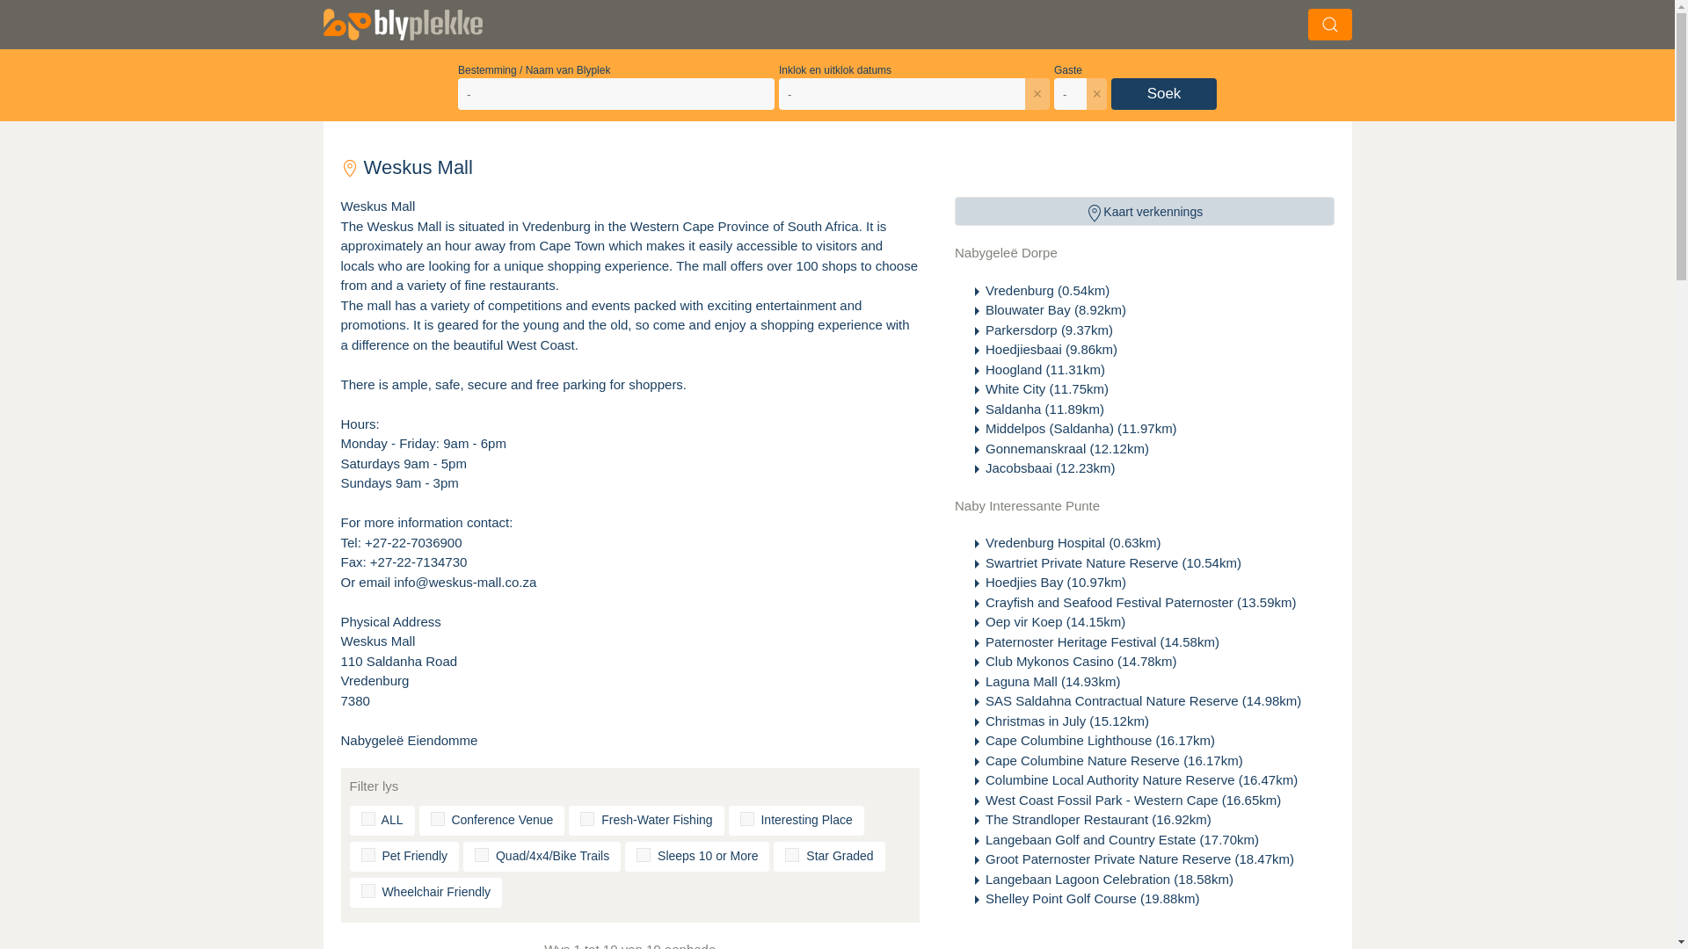  I want to click on wheelchair-friendly, so click(367, 890).